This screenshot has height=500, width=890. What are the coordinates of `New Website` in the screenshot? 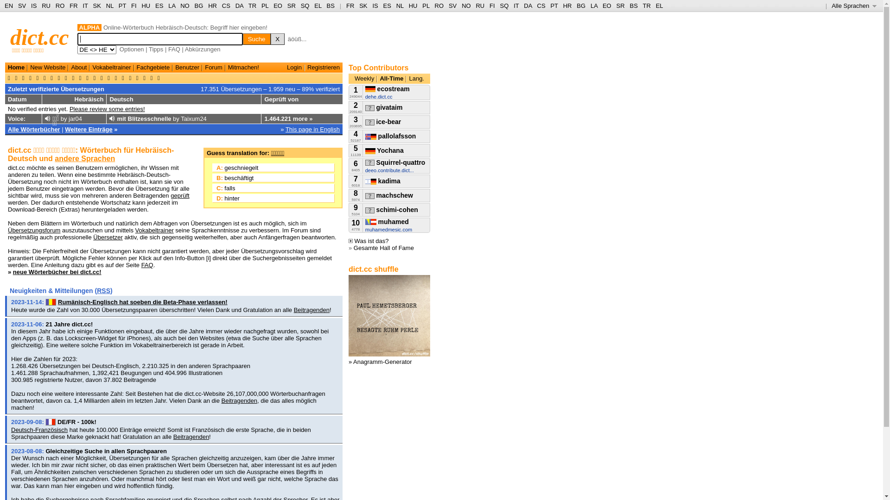 It's located at (48, 68).